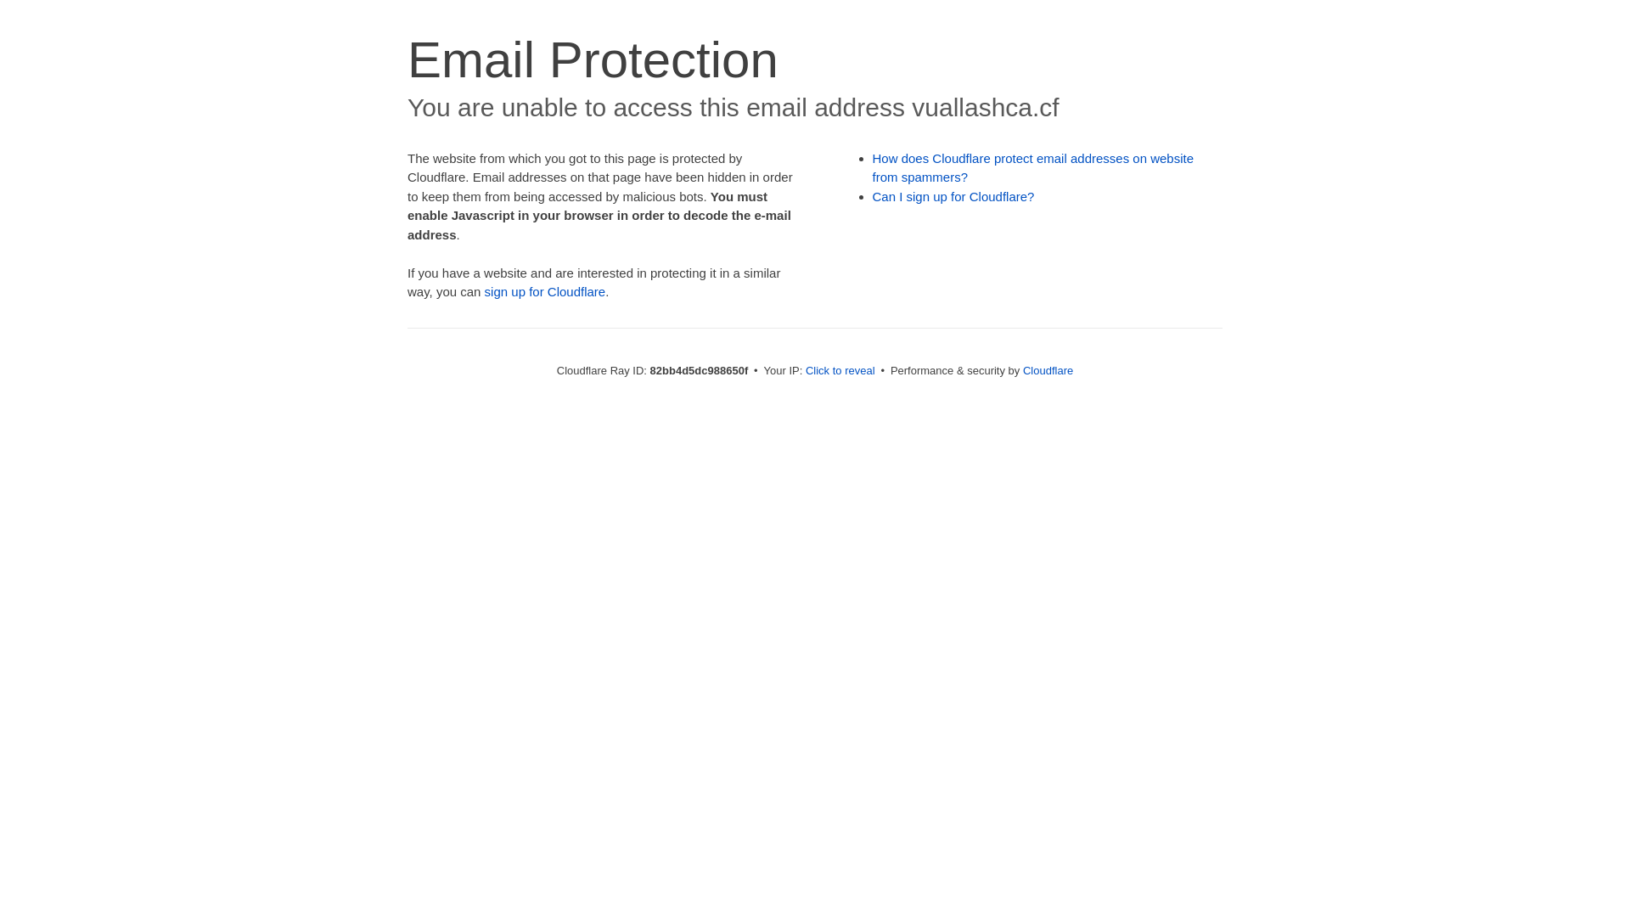 The width and height of the screenshot is (1630, 917). Describe the element at coordinates (954, 197) in the screenshot. I see `Can I sign up for Cloudflare?` at that location.